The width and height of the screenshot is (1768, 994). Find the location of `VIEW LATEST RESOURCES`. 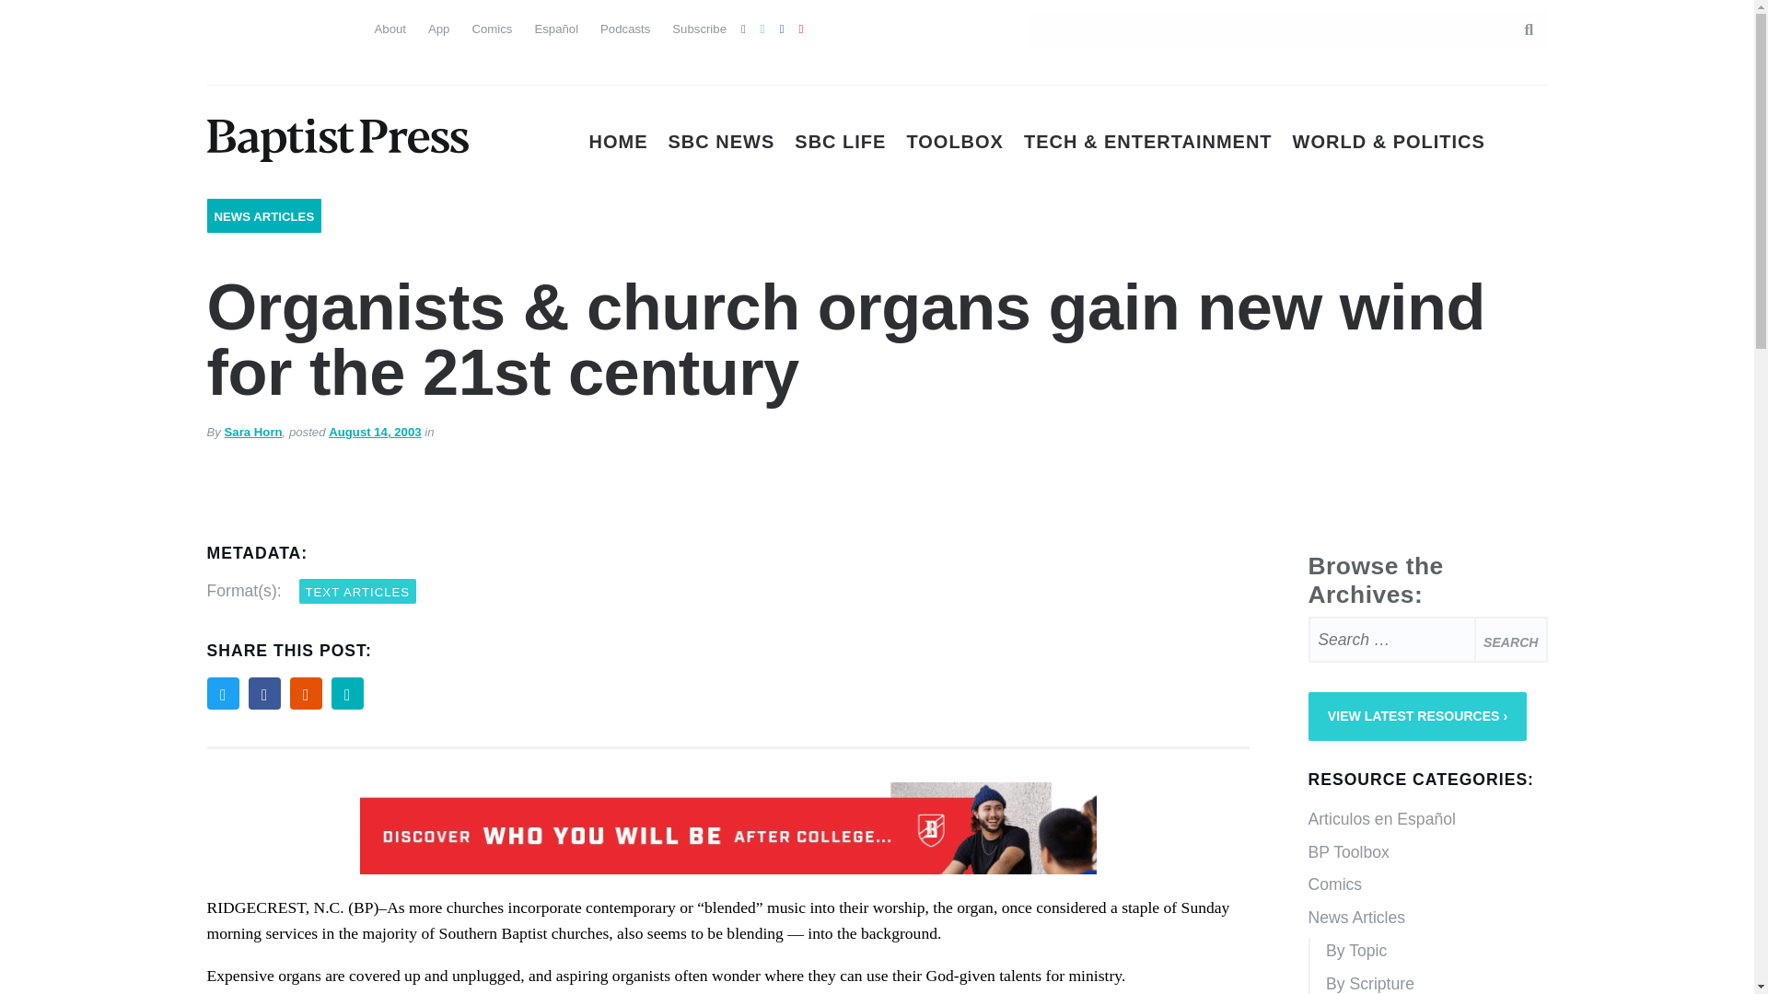

VIEW LATEST RESOURCES is located at coordinates (1417, 716).